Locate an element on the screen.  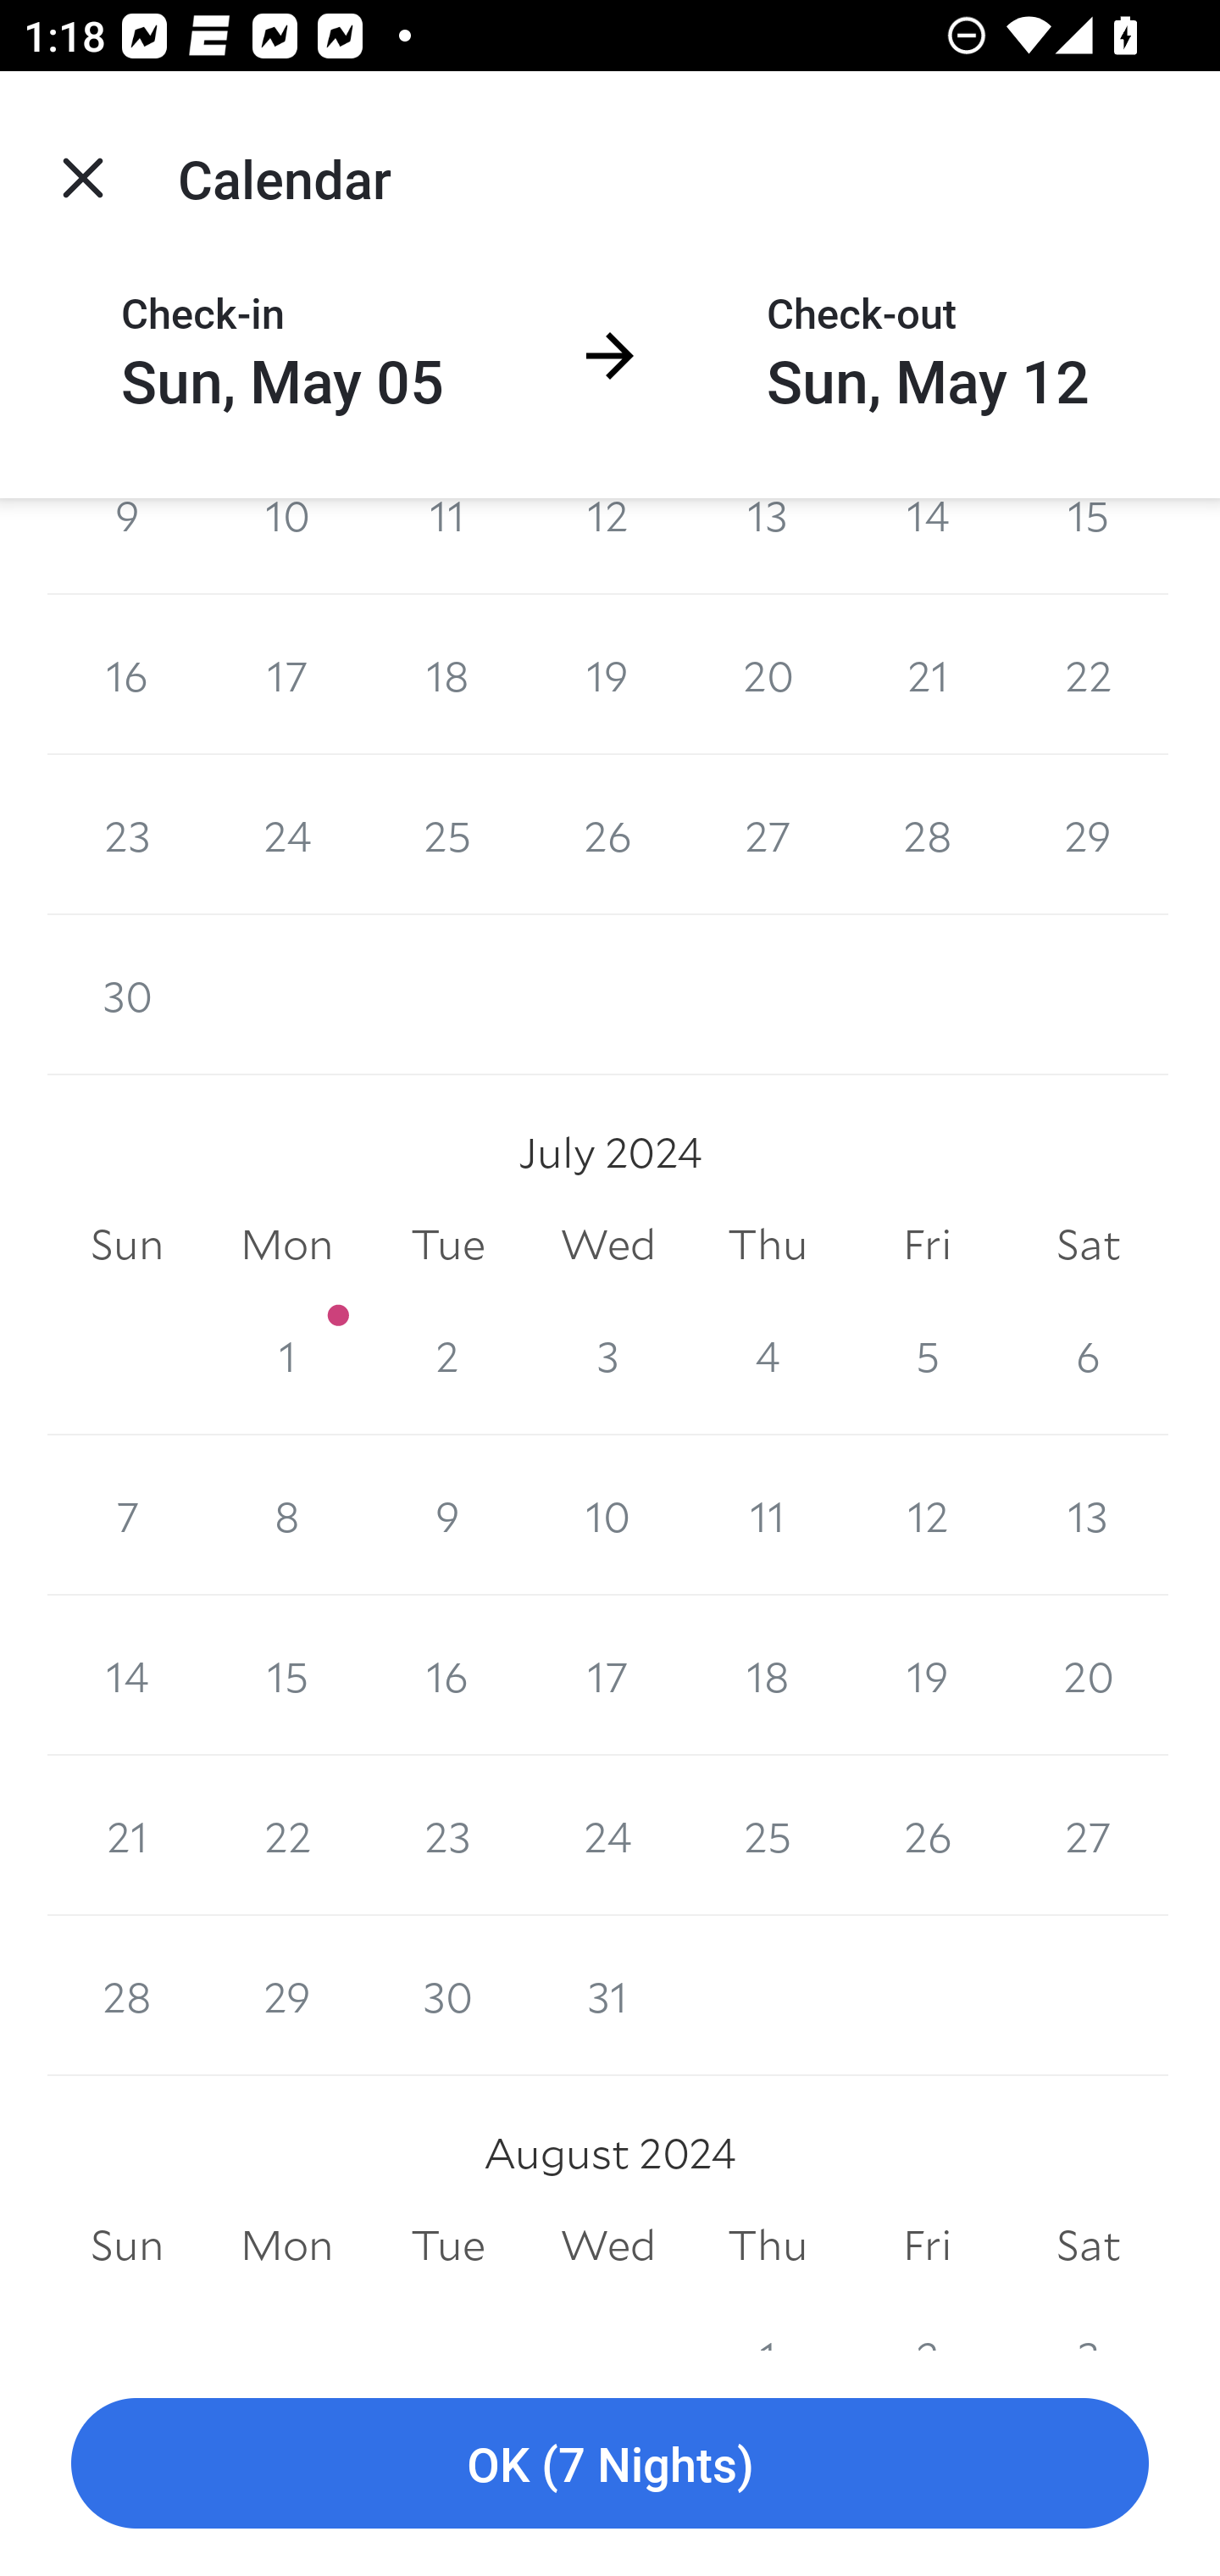
Sun is located at coordinates (127, 1244).